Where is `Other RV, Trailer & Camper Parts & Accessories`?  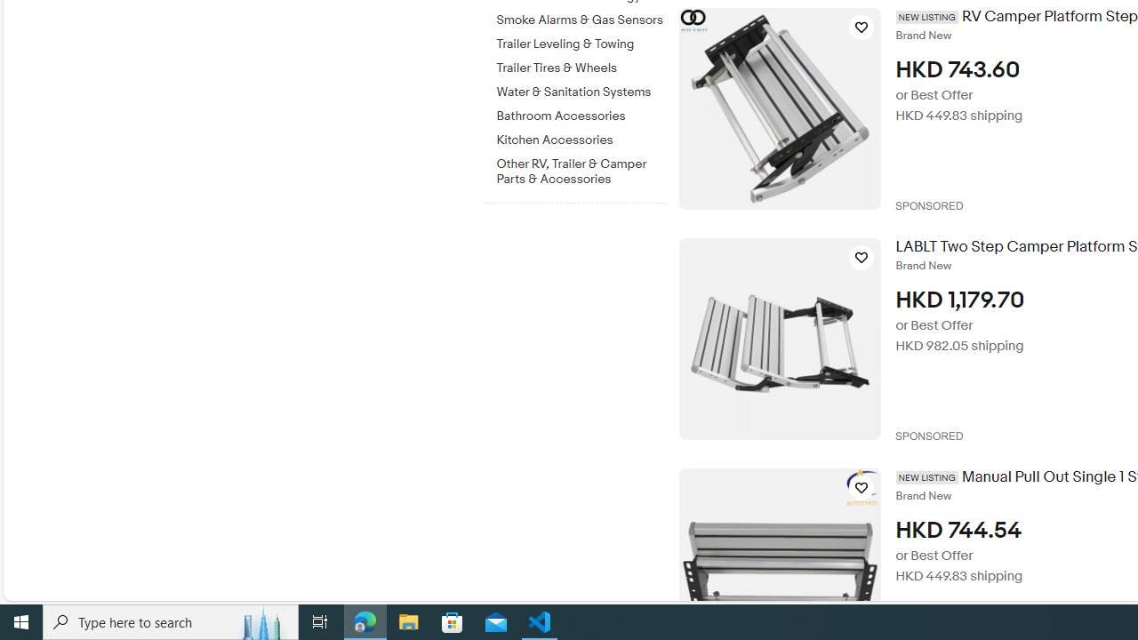 Other RV, Trailer & Camper Parts & Accessories is located at coordinates (581, 172).